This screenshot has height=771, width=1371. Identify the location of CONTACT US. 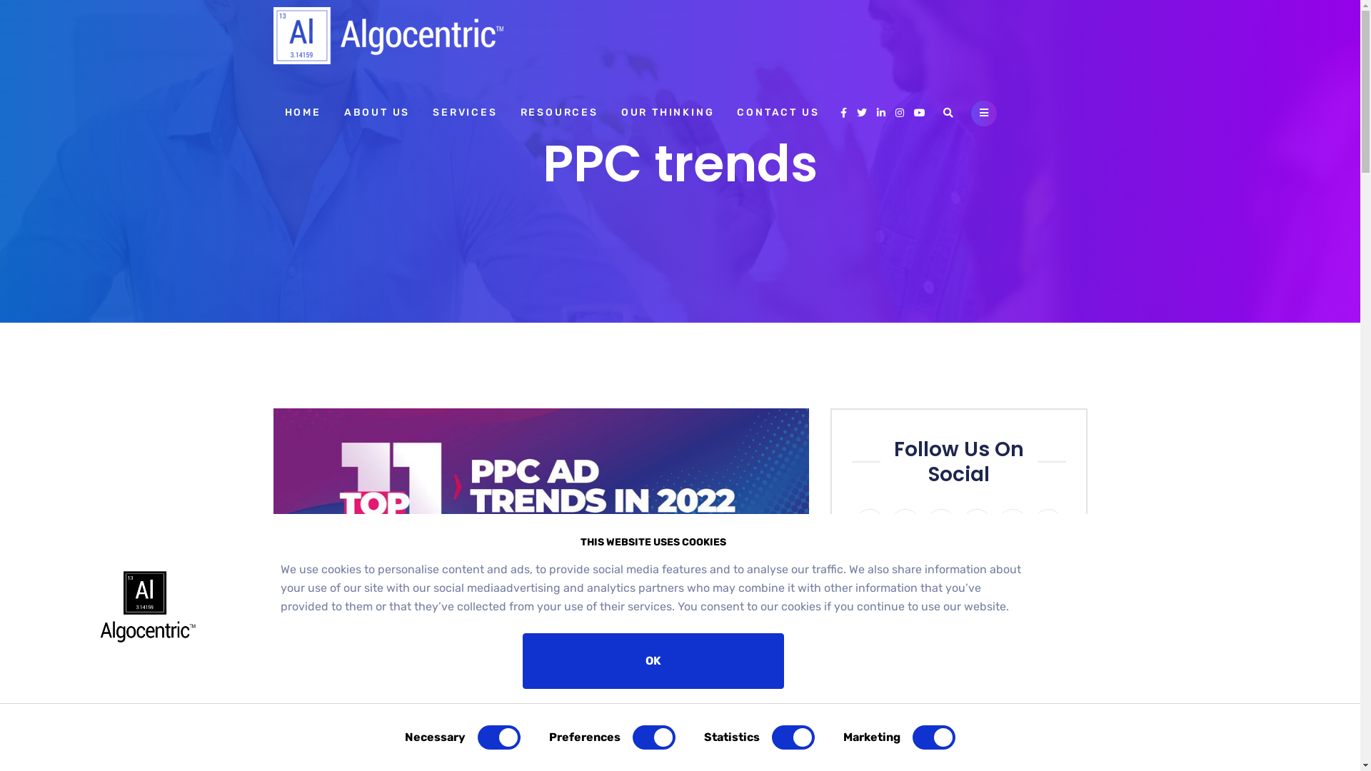
(778, 113).